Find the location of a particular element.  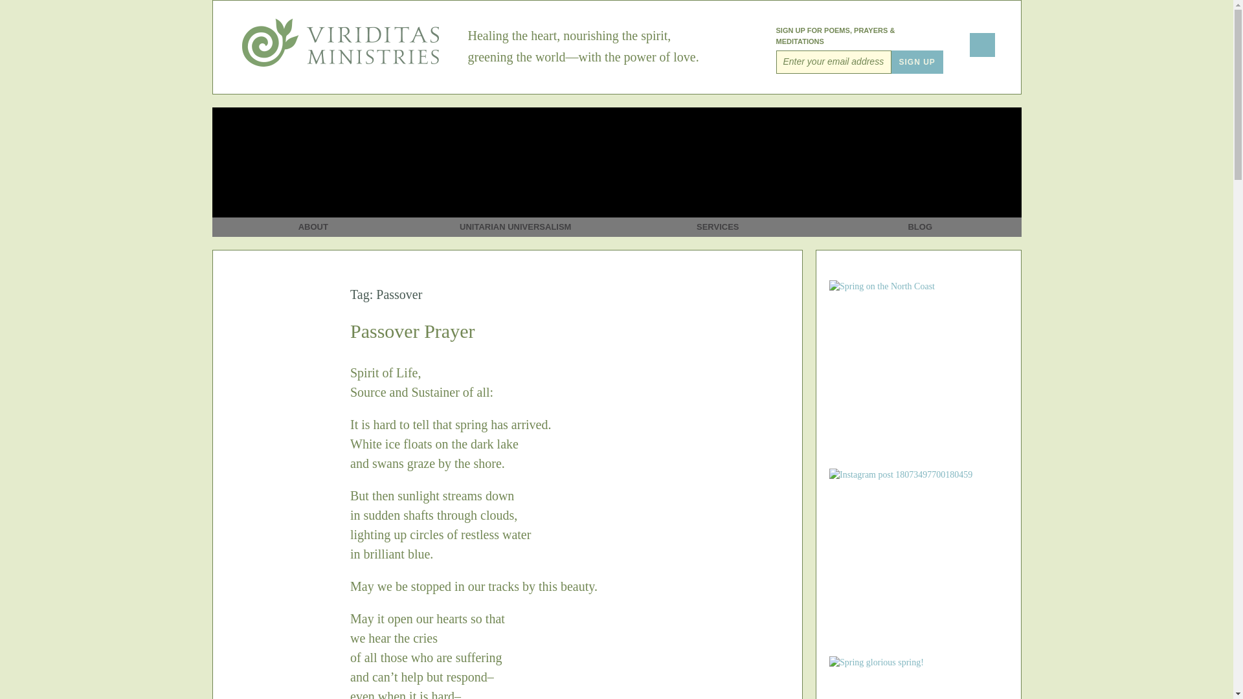

Sign Up is located at coordinates (917, 62).